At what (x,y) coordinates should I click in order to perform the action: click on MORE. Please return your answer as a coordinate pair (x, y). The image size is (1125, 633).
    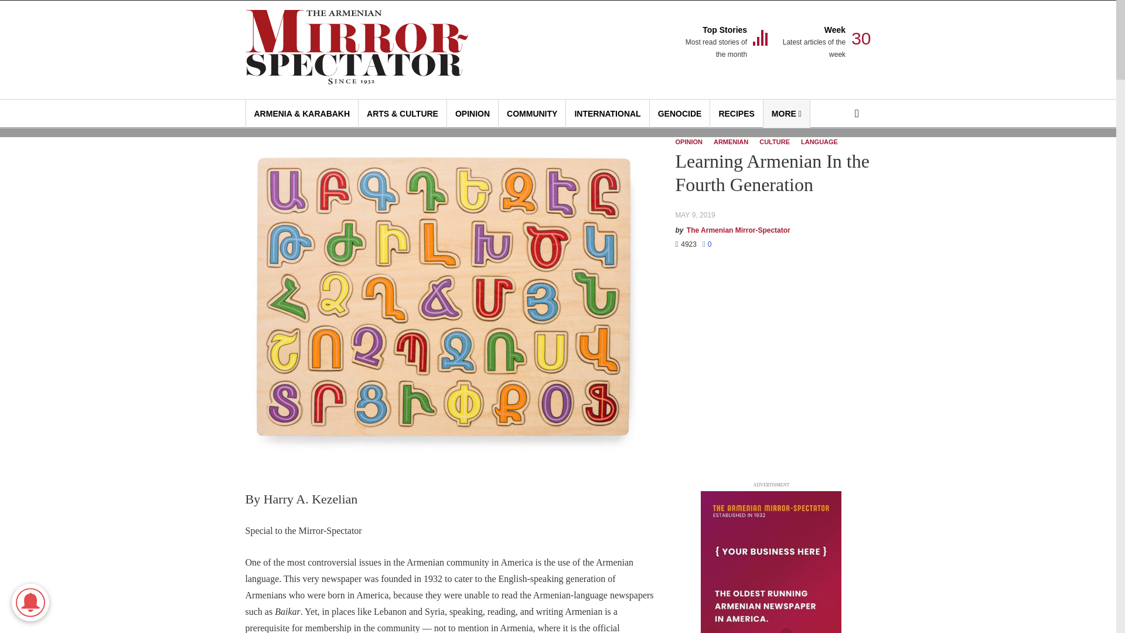
    Looking at the image, I should click on (607, 114).